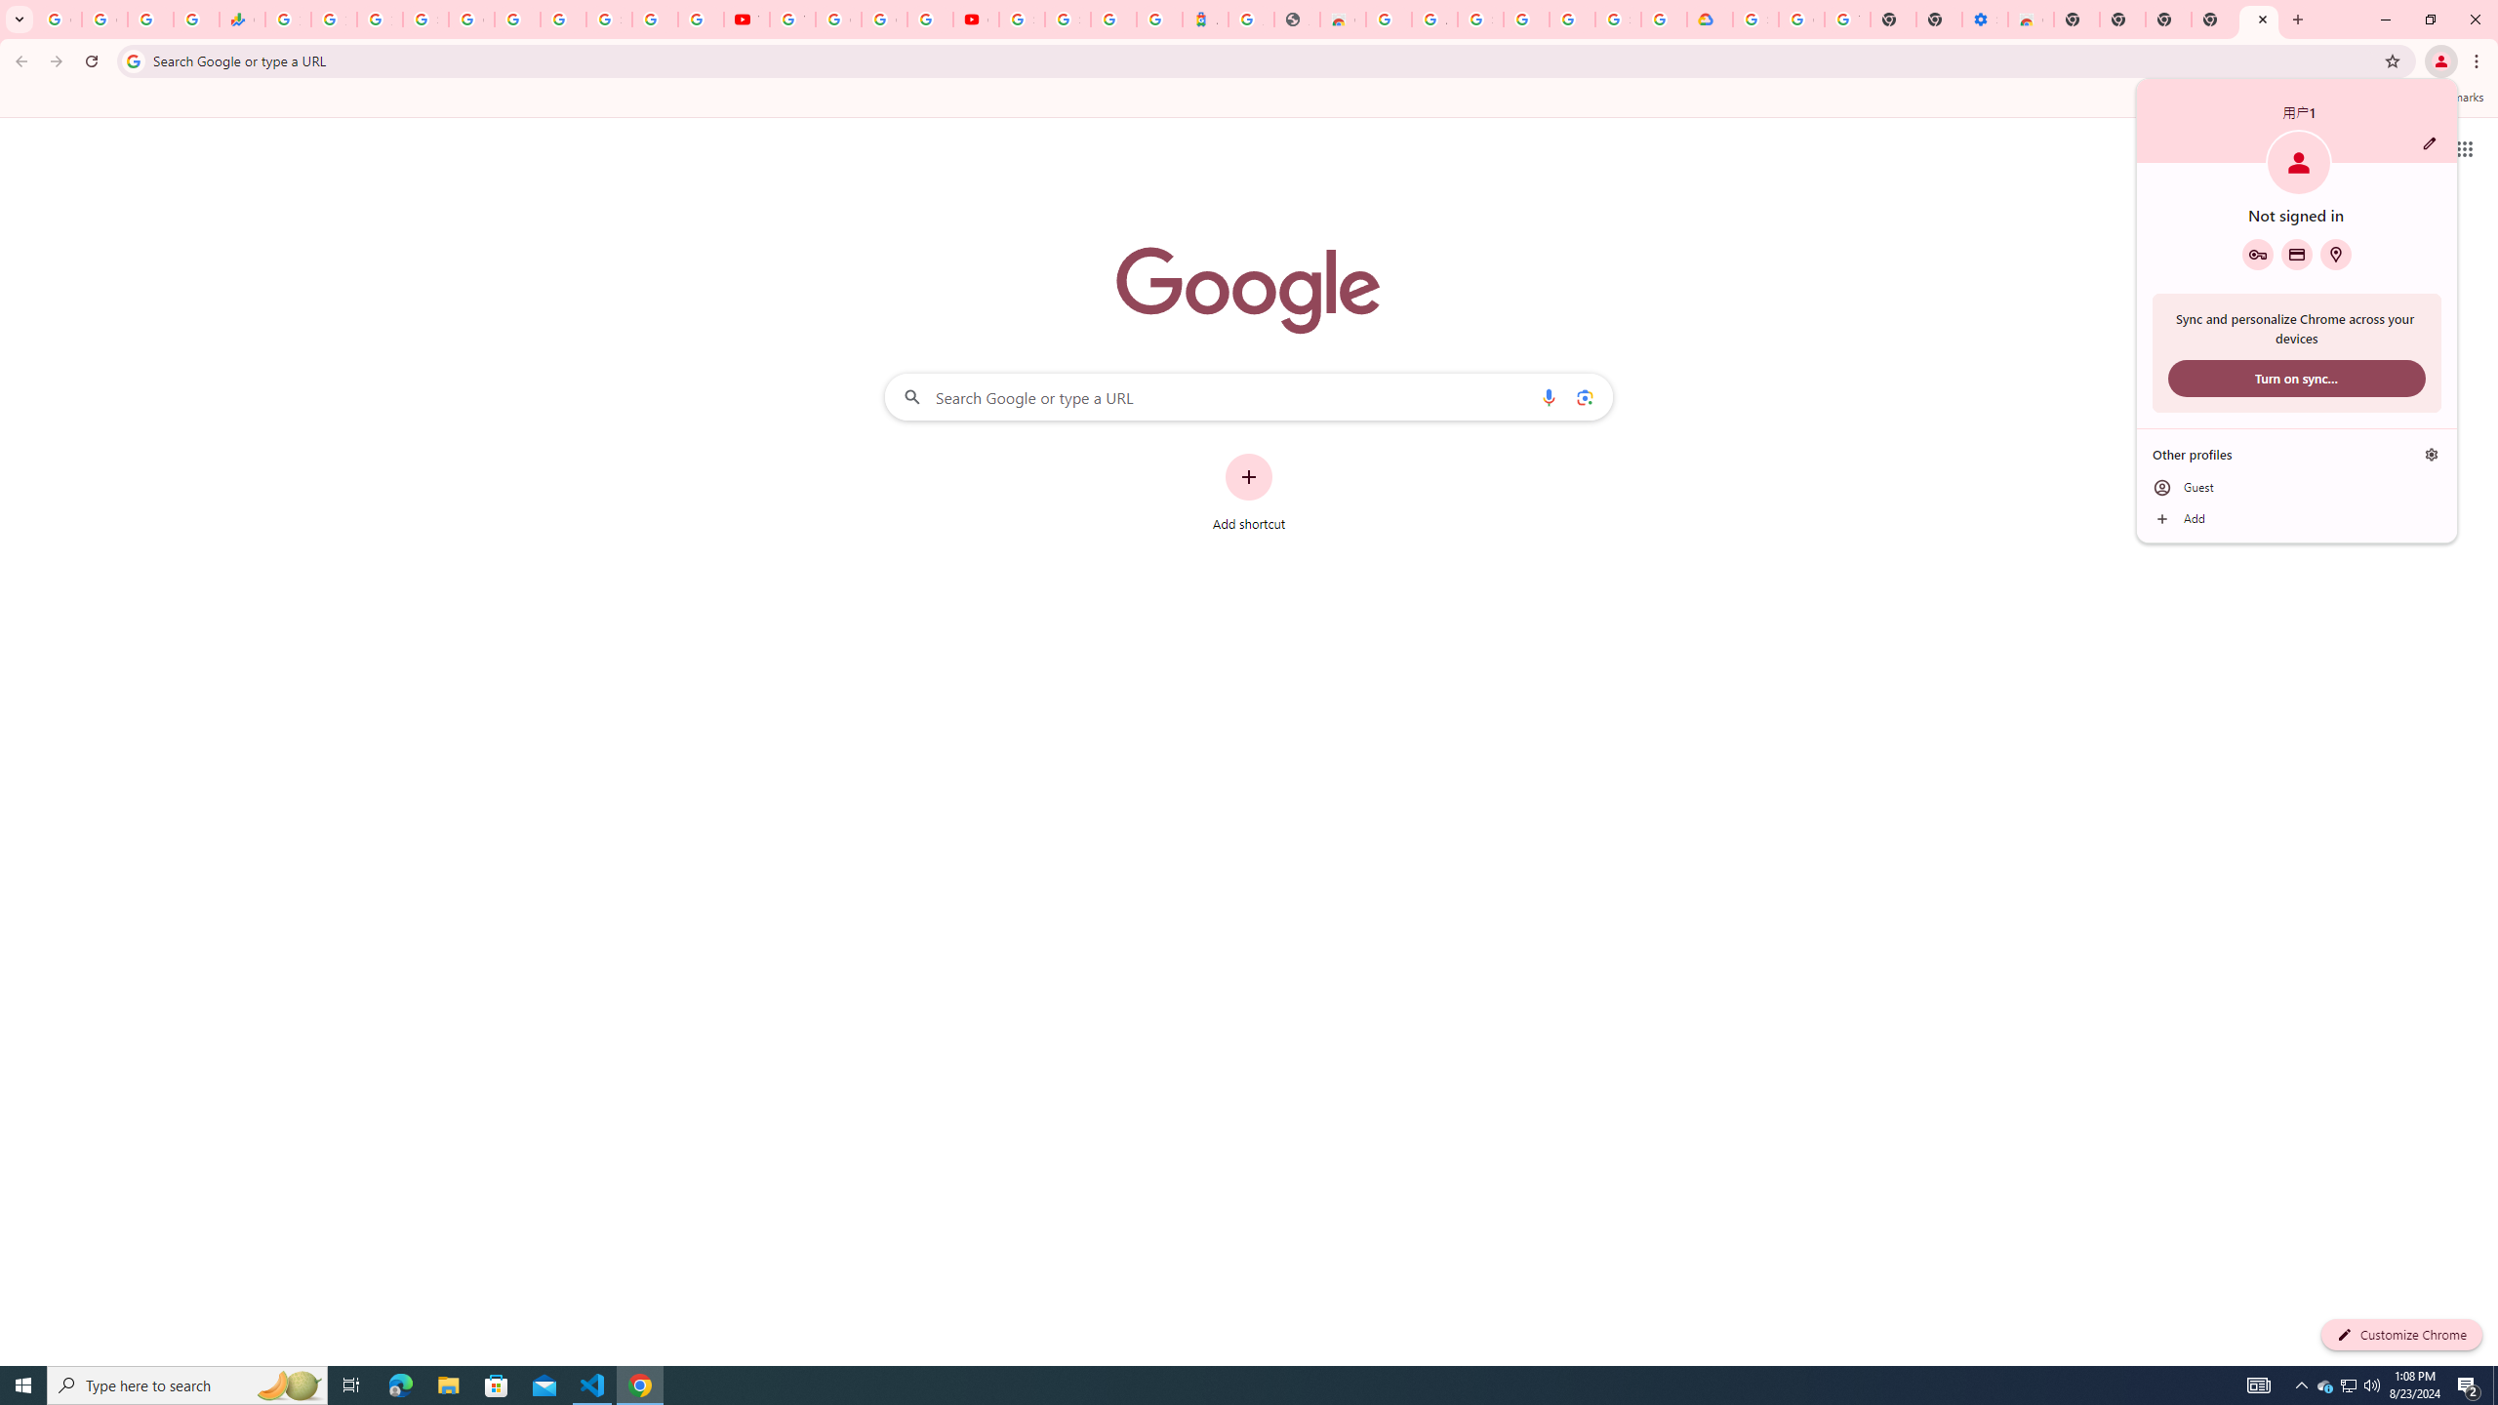  I want to click on Search Google or type a URL, so click(1249, 396).